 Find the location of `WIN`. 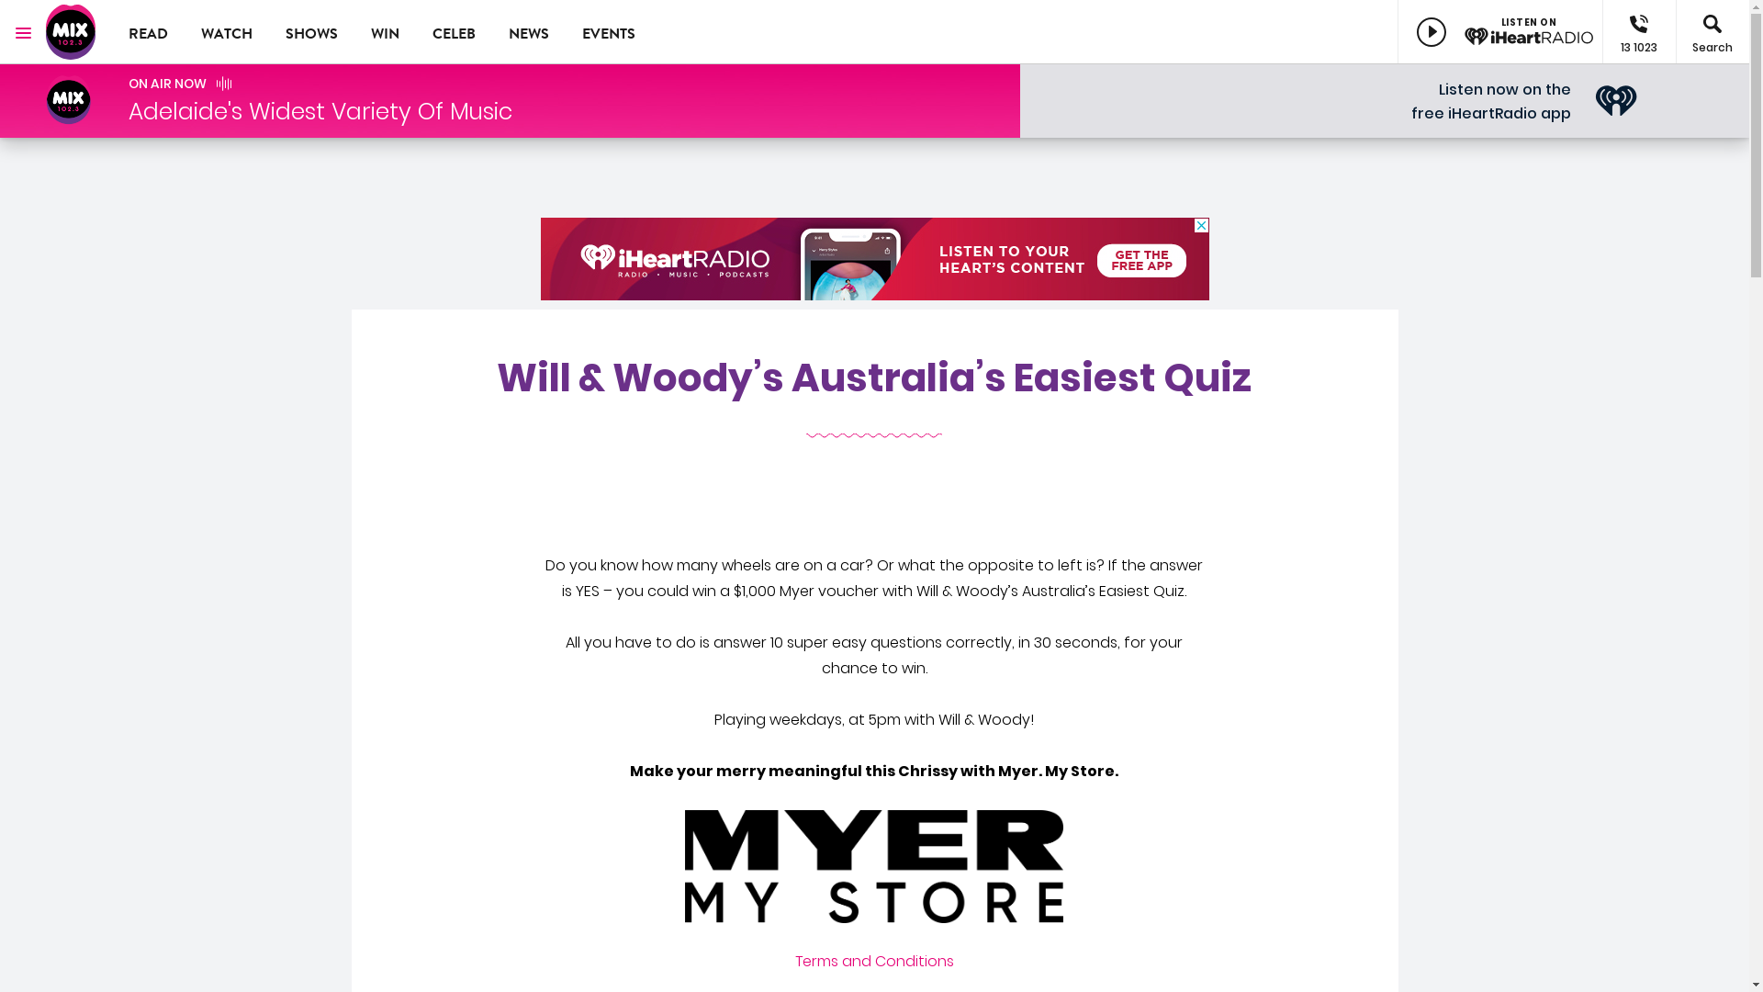

WIN is located at coordinates (386, 32).